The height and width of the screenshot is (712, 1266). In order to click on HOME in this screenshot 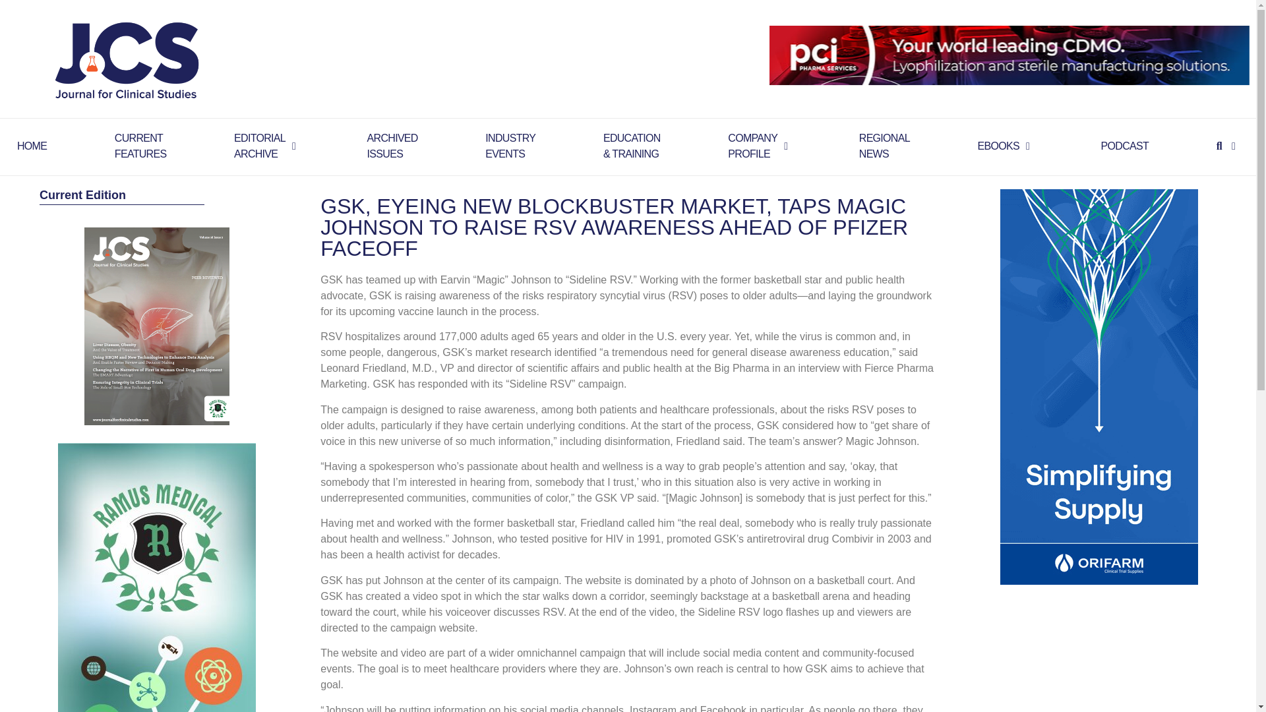, I will do `click(32, 146)`.